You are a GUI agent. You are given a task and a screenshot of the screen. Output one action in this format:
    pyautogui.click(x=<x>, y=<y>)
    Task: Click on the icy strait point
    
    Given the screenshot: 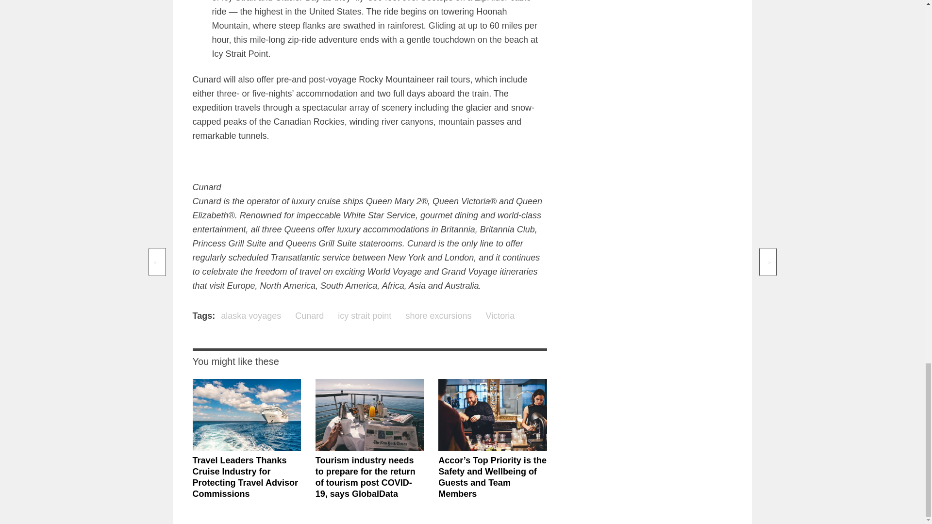 What is the action you would take?
    pyautogui.click(x=364, y=316)
    